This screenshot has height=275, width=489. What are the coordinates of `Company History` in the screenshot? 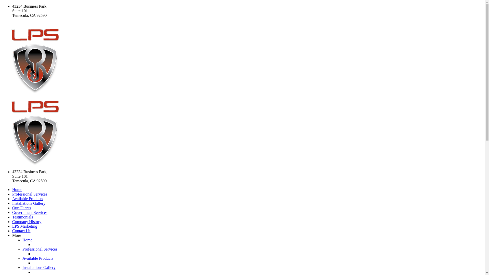 It's located at (27, 222).